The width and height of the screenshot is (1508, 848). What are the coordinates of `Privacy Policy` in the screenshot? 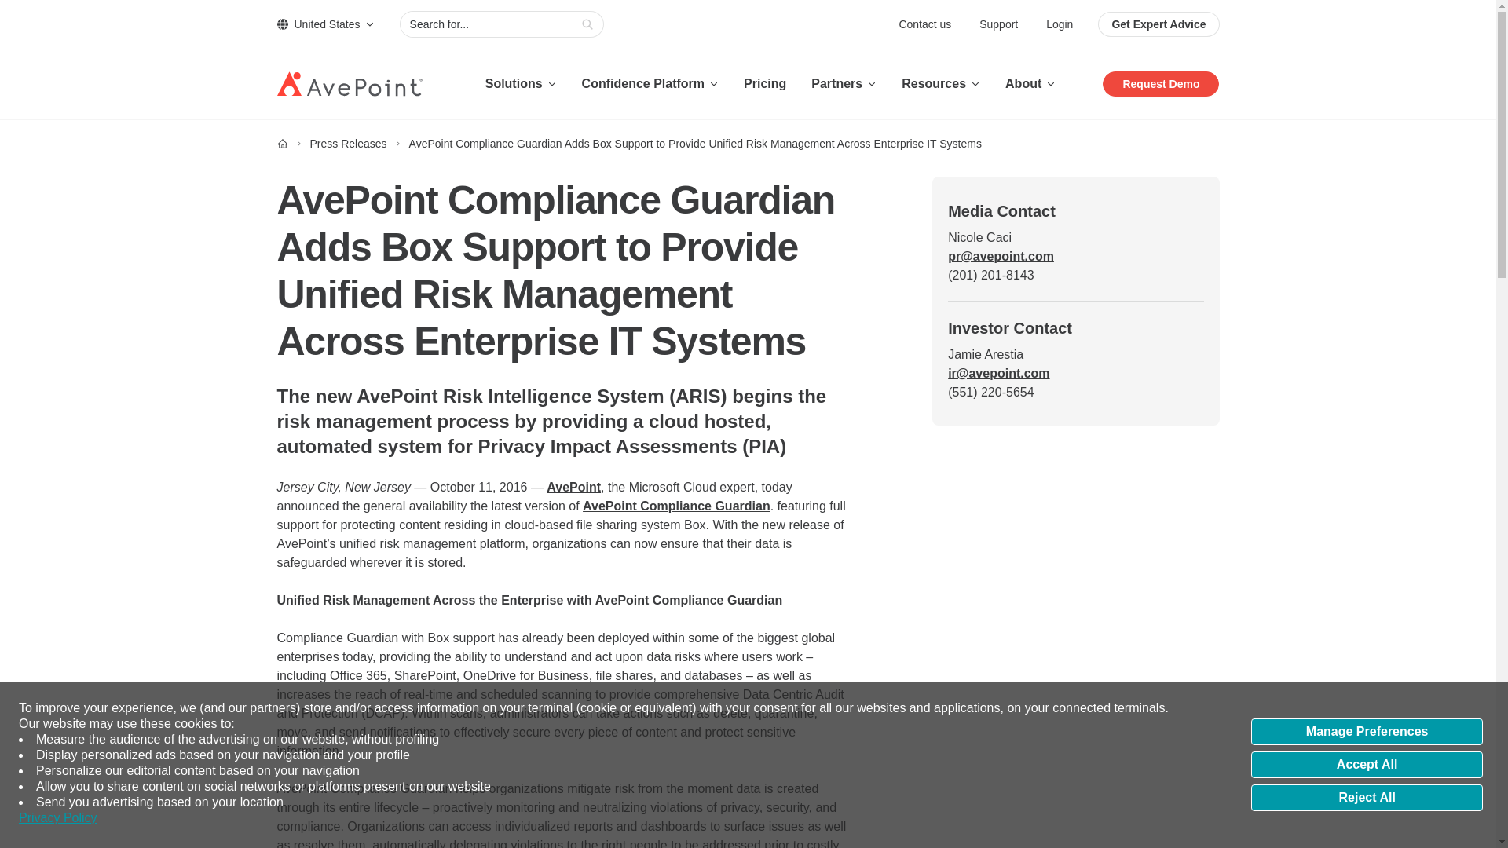 It's located at (58, 818).